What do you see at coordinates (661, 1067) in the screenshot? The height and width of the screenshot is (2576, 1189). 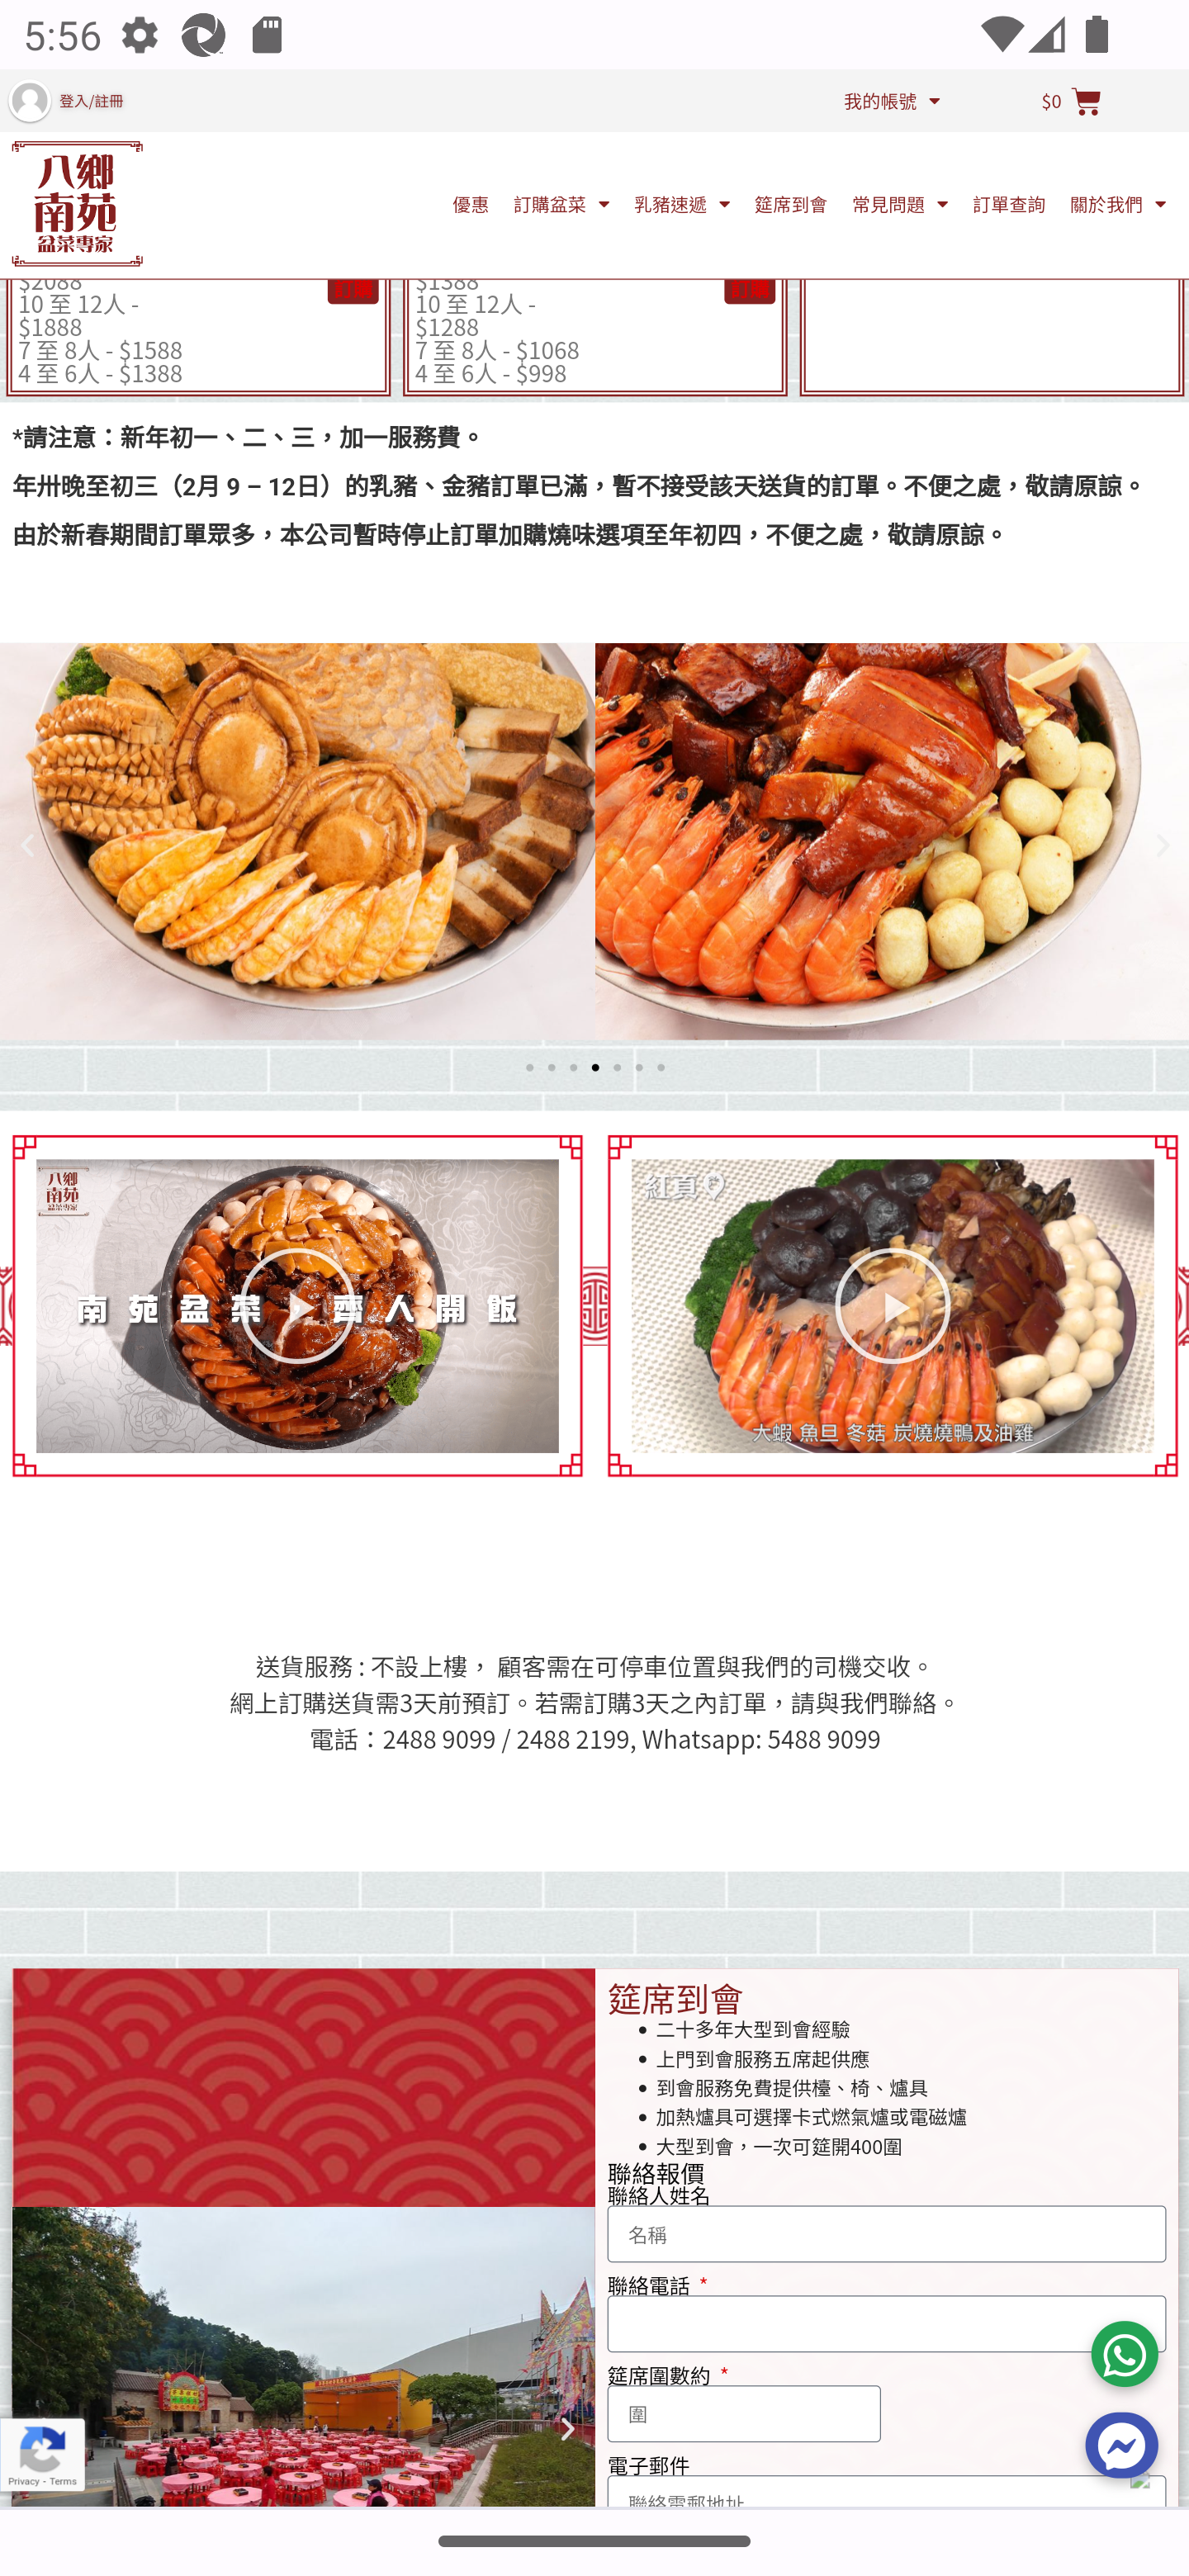 I see `Go to slide 7` at bounding box center [661, 1067].